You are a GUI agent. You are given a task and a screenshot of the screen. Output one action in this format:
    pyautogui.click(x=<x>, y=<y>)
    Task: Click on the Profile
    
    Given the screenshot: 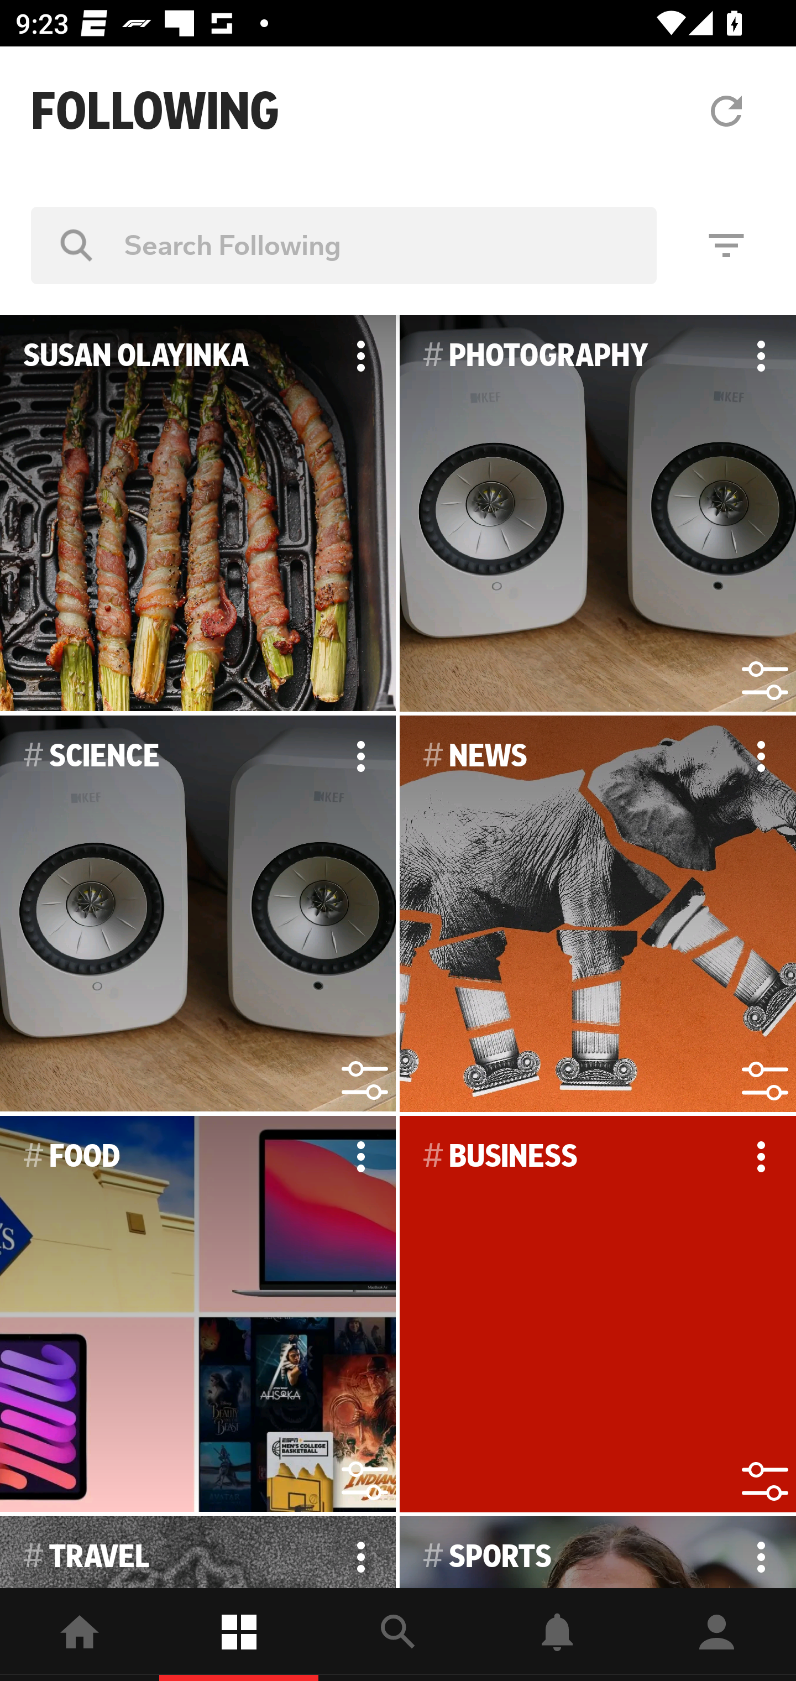 What is the action you would take?
    pyautogui.click(x=716, y=1635)
    